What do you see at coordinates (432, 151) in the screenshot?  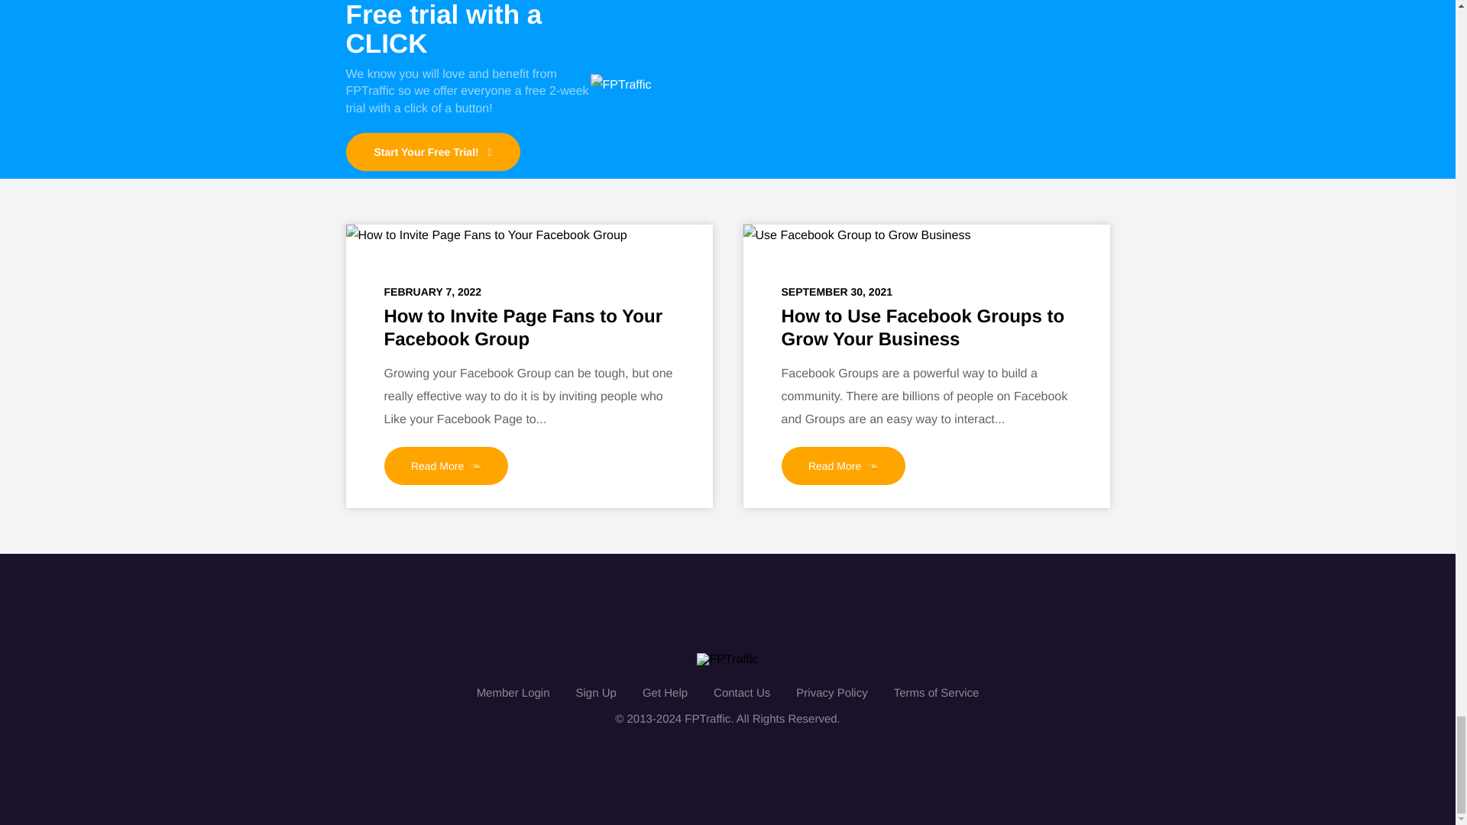 I see `Start Your Free Trial!  ` at bounding box center [432, 151].